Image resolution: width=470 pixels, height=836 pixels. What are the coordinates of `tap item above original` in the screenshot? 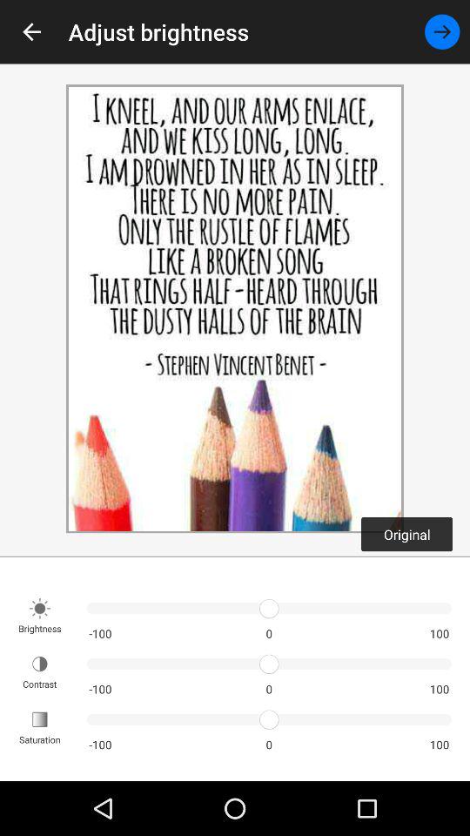 It's located at (442, 31).